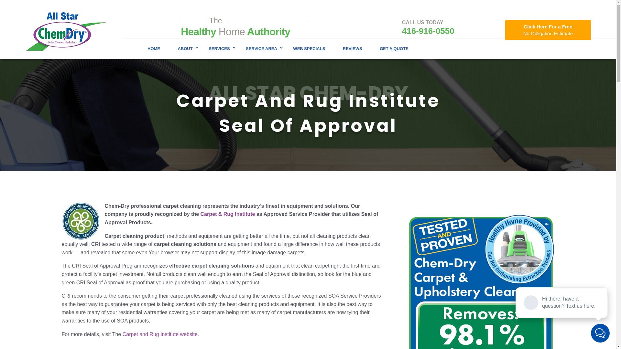 The height and width of the screenshot is (349, 621). I want to click on REVIEWS, so click(353, 48).